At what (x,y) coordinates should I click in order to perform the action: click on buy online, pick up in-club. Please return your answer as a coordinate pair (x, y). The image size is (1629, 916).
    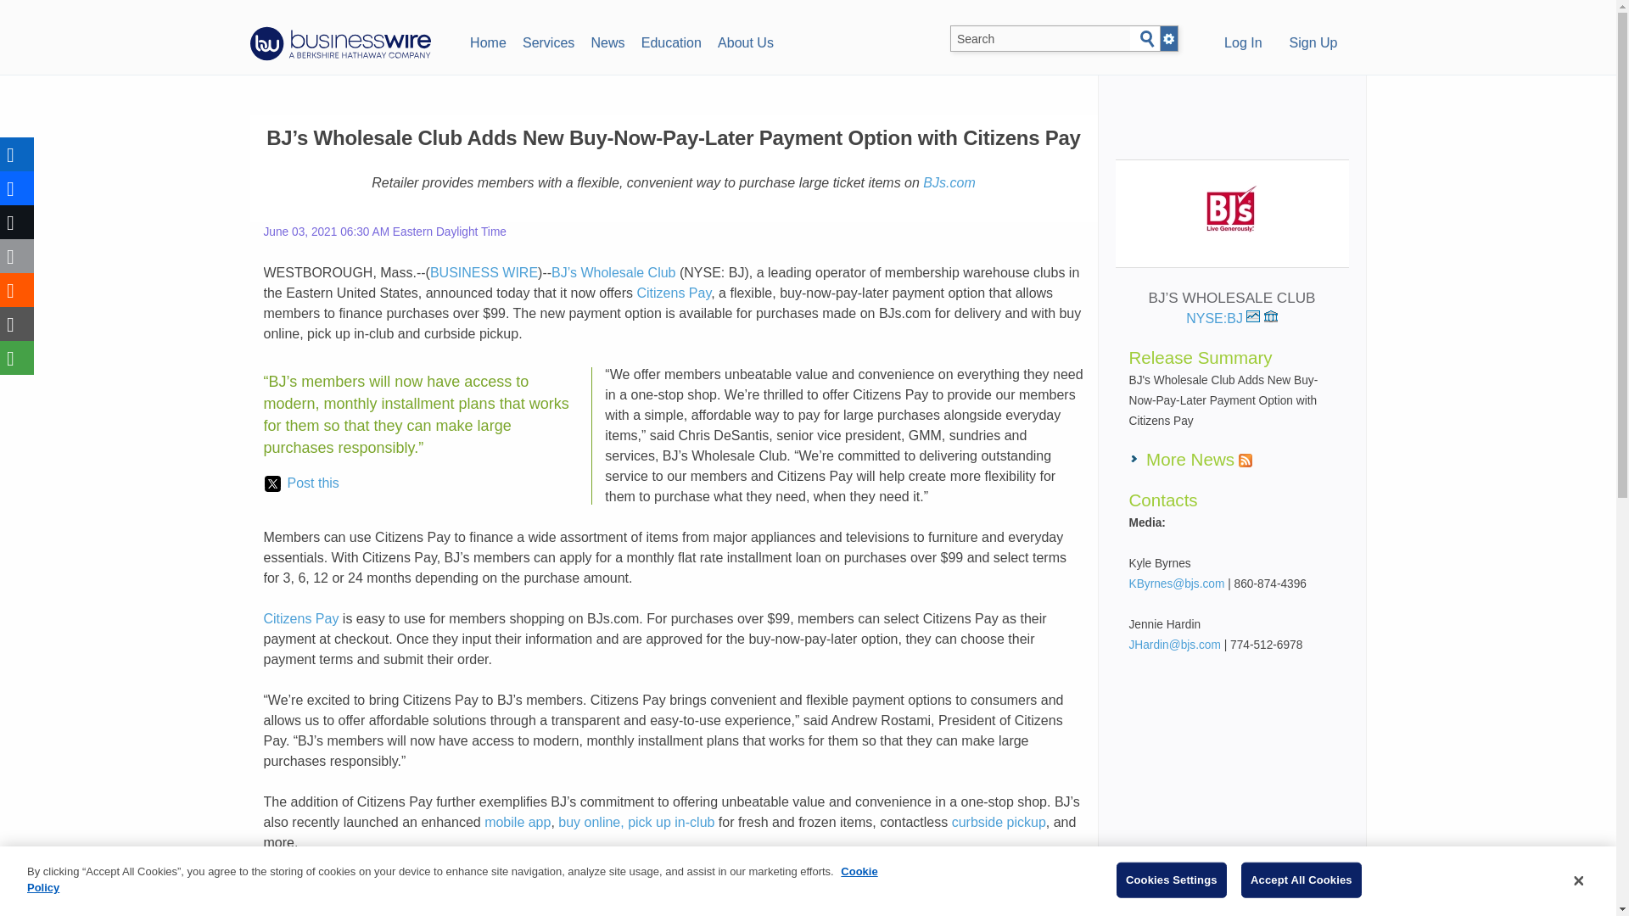
    Looking at the image, I should click on (636, 823).